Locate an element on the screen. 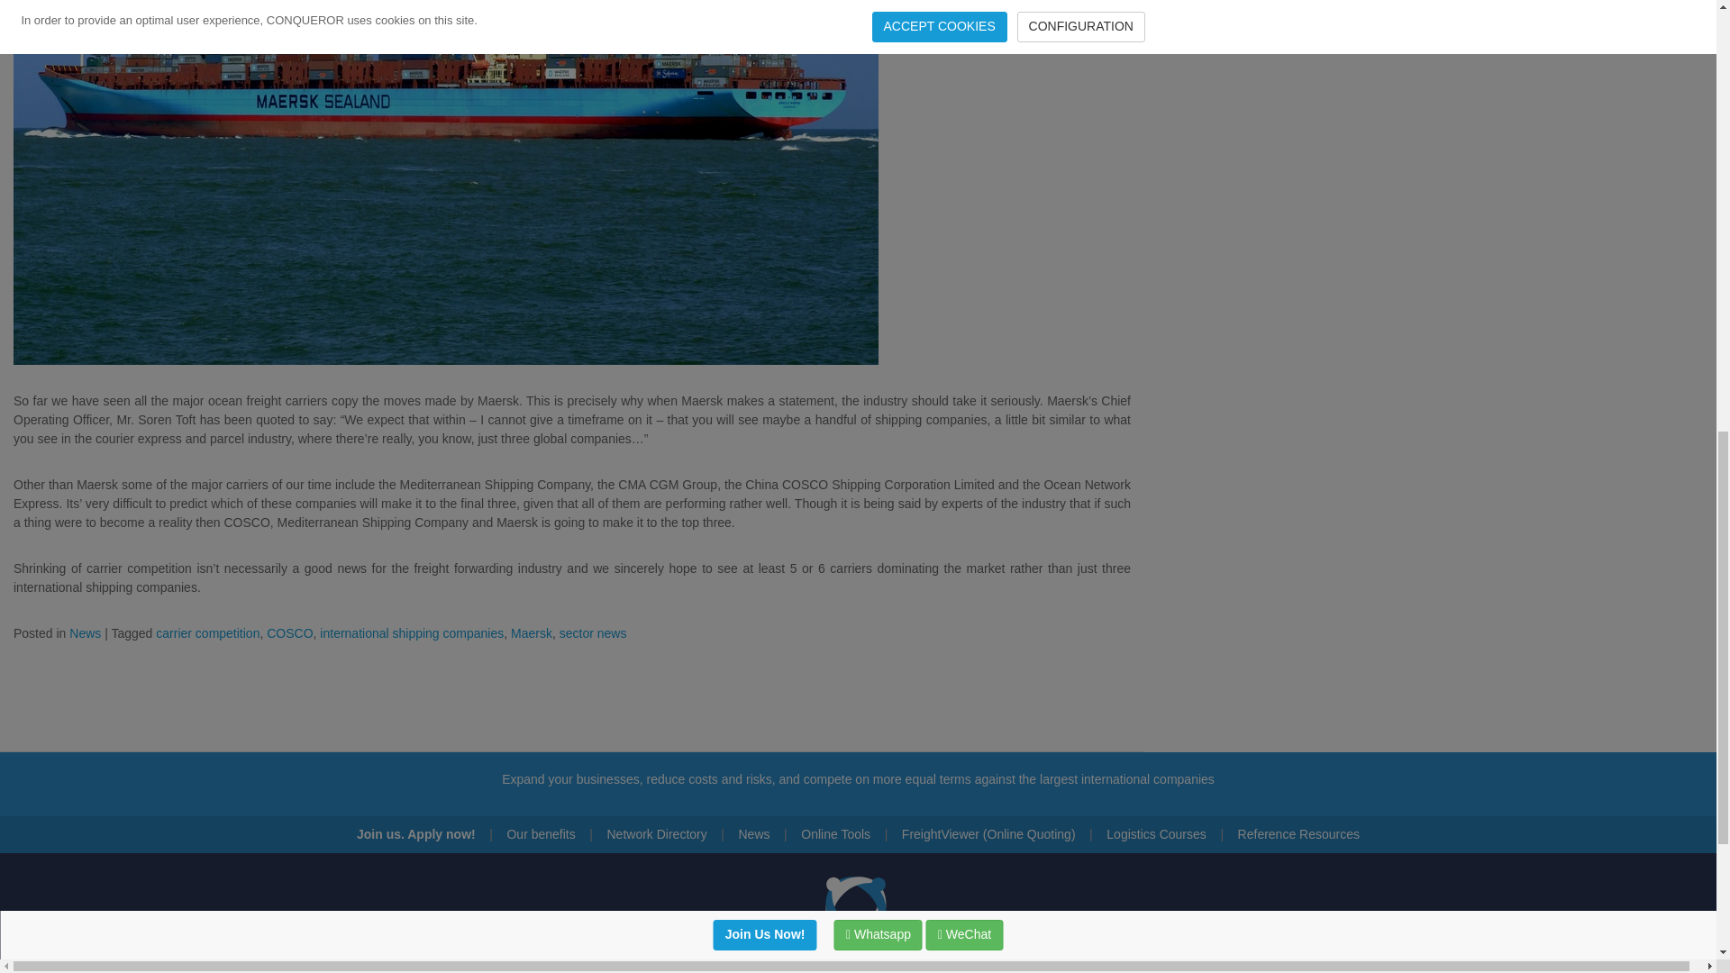 Image resolution: width=1730 pixels, height=973 pixels. COSCO is located at coordinates (289, 632).